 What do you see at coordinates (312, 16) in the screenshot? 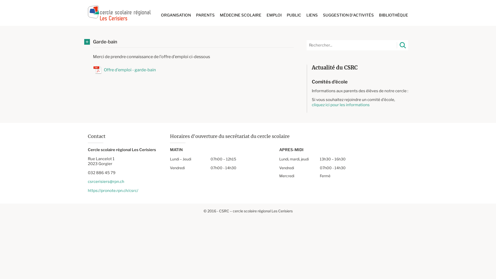
I see `LIENS` at bounding box center [312, 16].